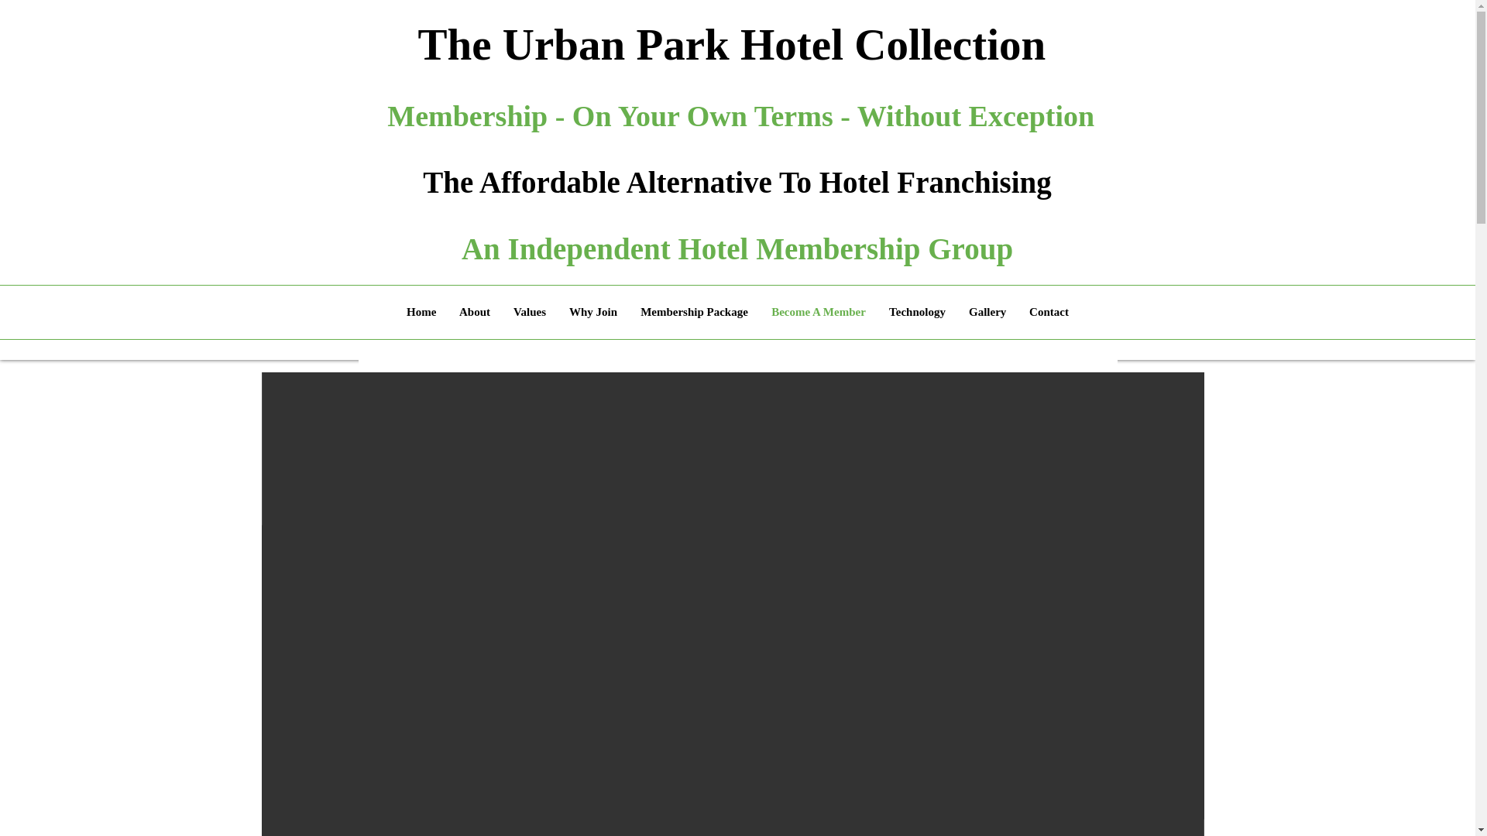 Image resolution: width=1487 pixels, height=836 pixels. I want to click on Values, so click(530, 313).